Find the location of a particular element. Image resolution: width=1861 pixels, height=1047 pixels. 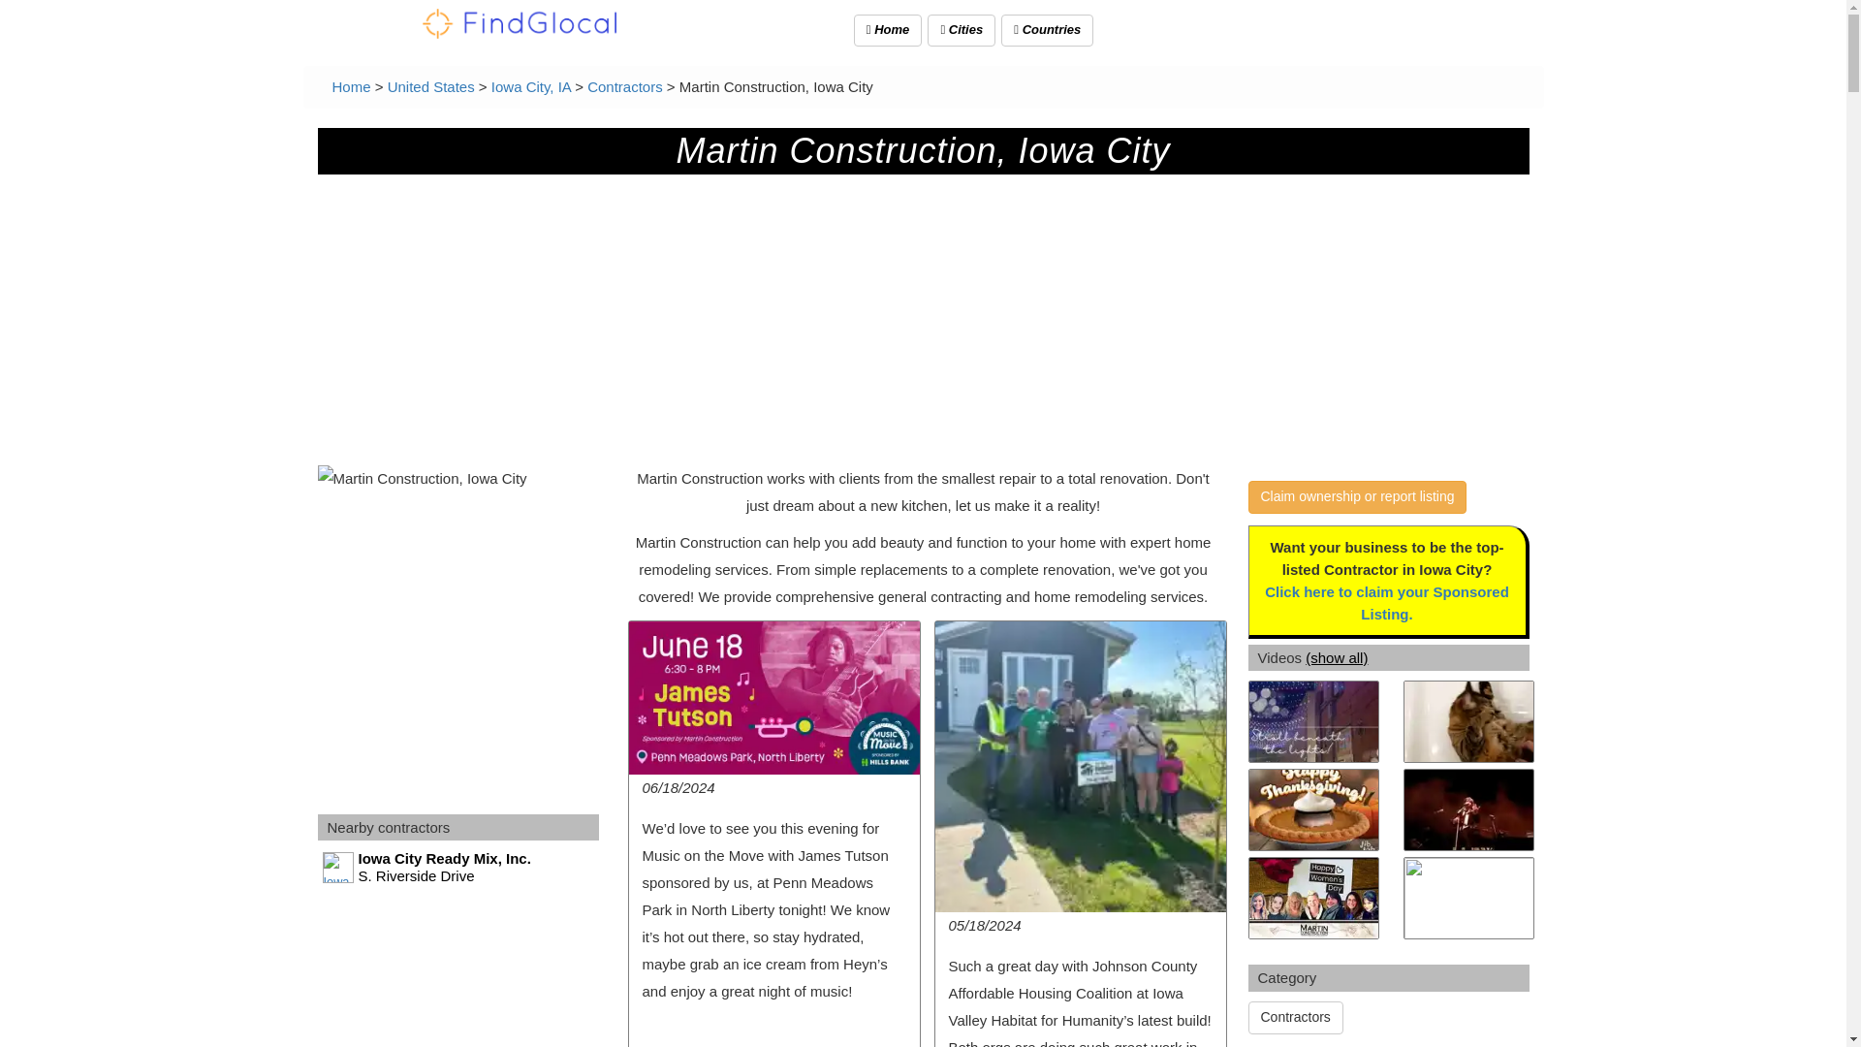

Cities is located at coordinates (962, 30).